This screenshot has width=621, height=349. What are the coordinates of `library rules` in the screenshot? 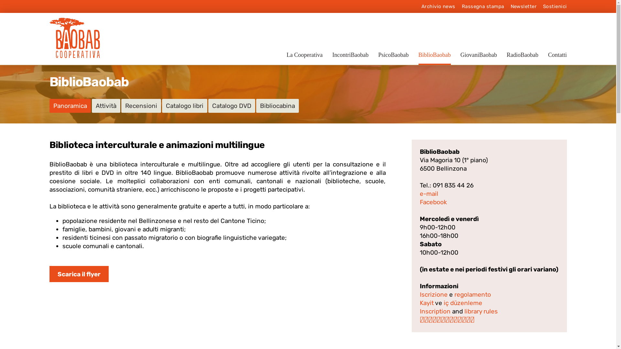 It's located at (481, 312).